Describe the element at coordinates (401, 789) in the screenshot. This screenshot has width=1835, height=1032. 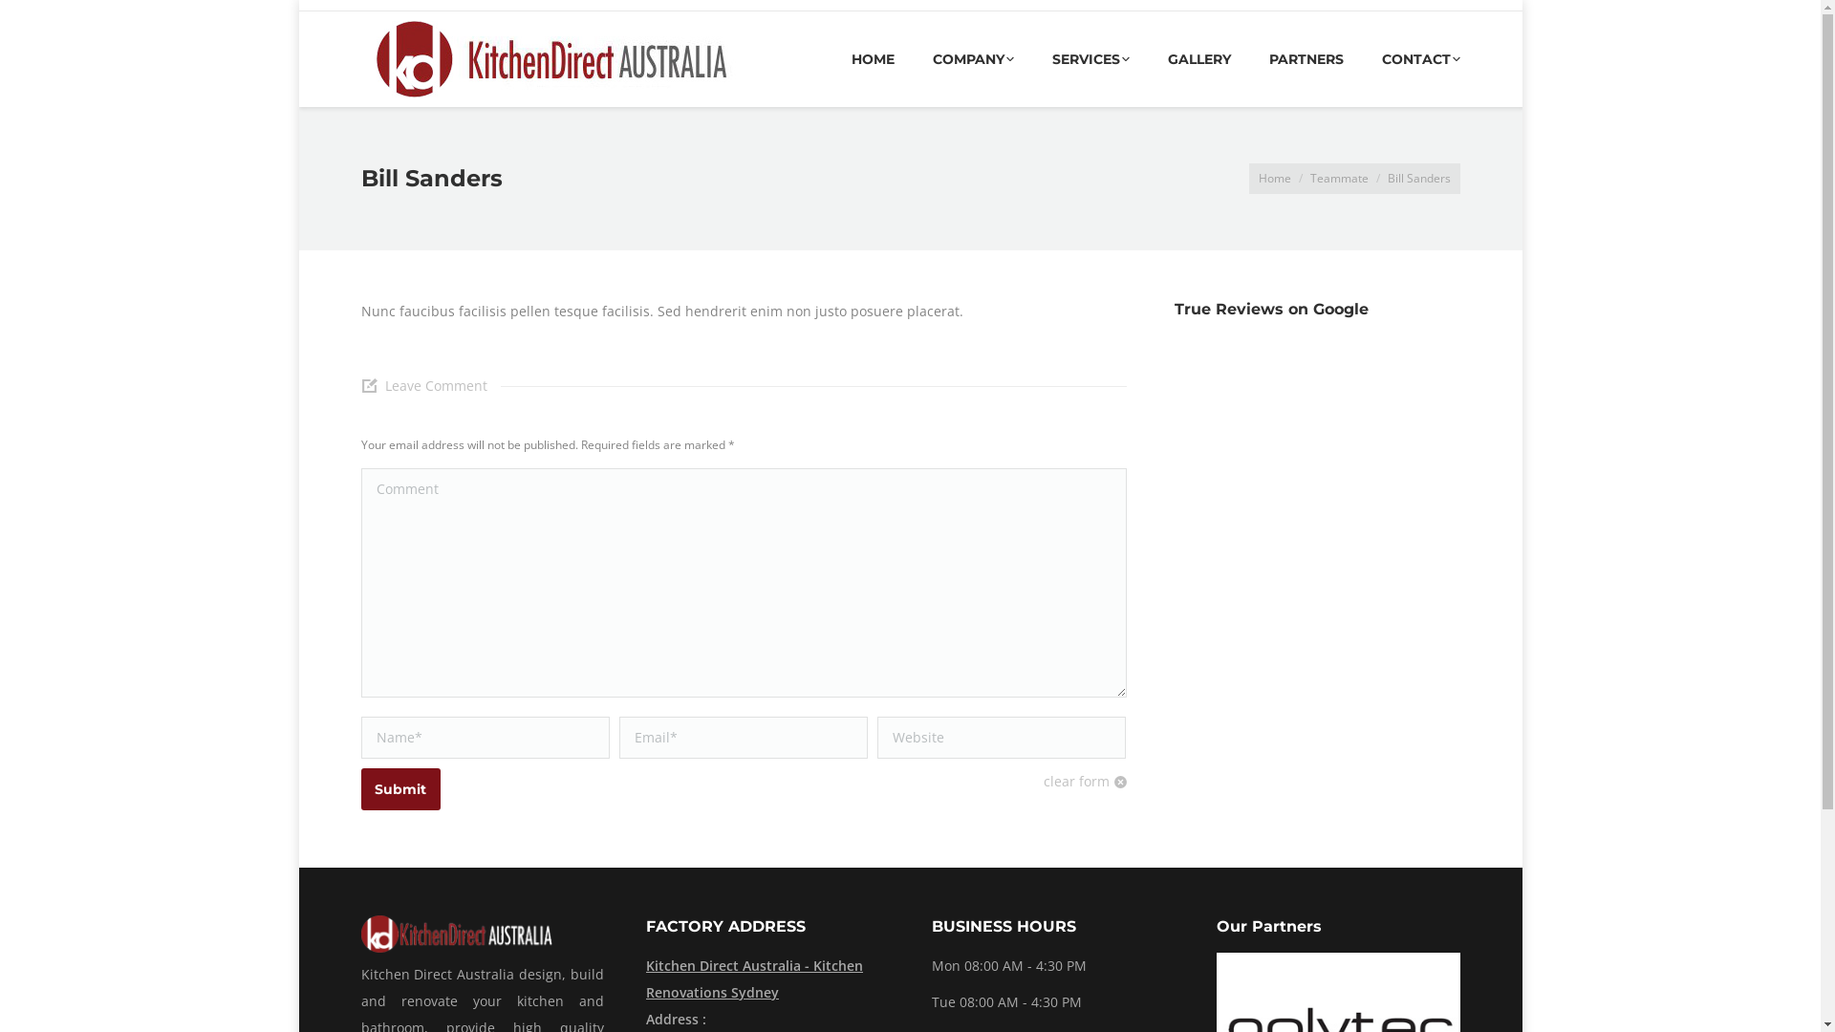
I see `Submit` at that location.